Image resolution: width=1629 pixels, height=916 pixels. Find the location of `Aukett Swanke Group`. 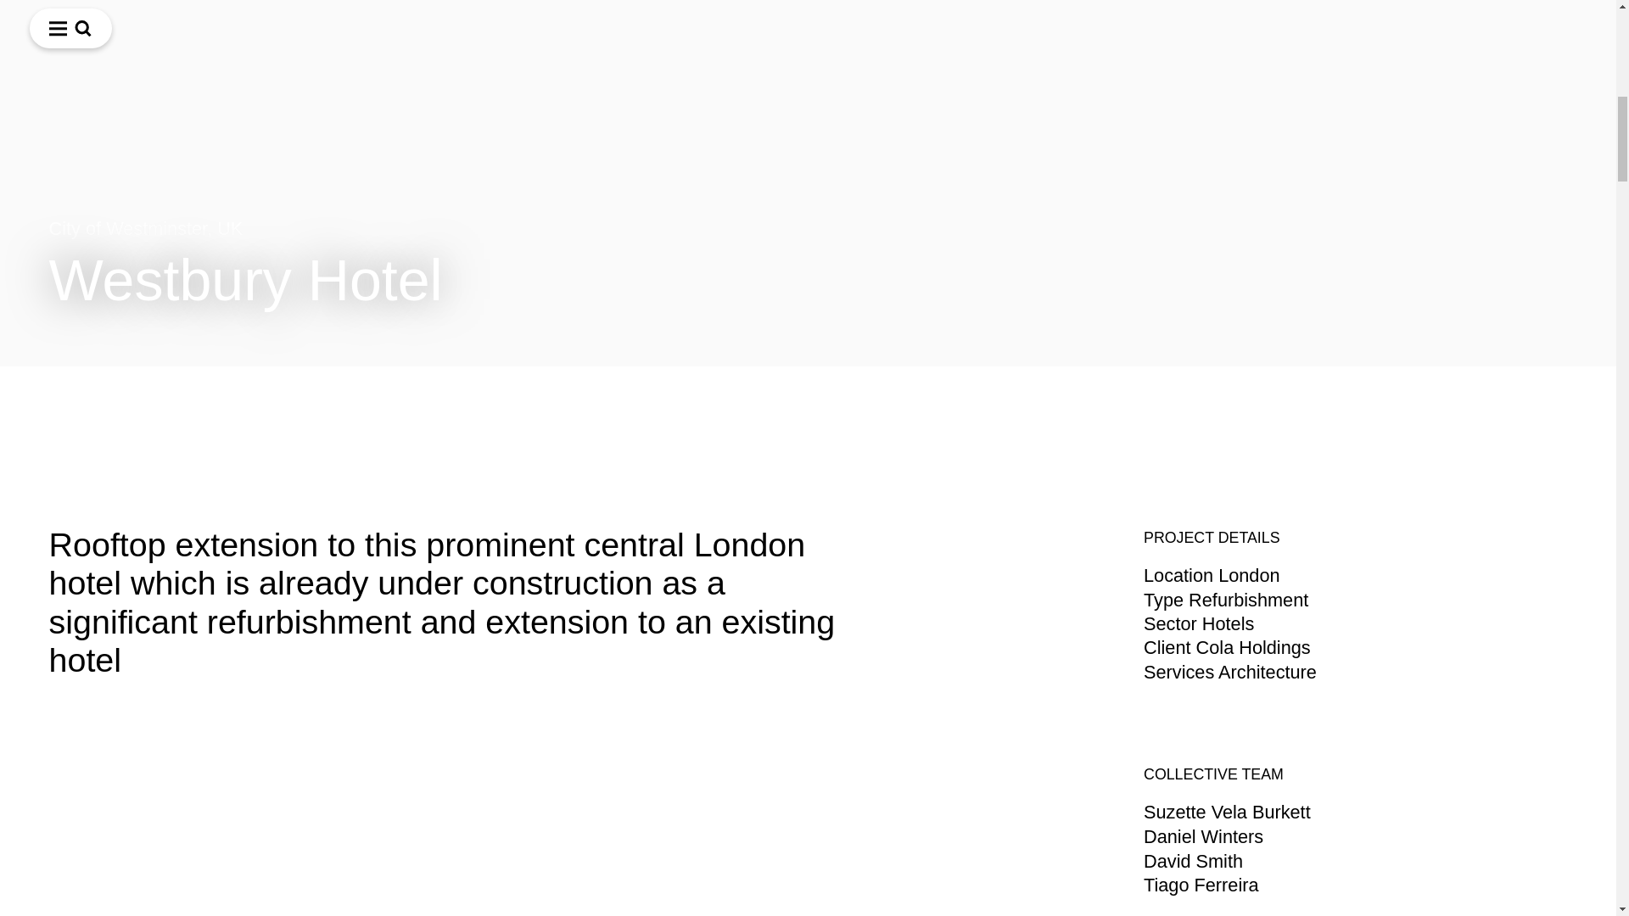

Aukett Swanke Group is located at coordinates (709, 877).